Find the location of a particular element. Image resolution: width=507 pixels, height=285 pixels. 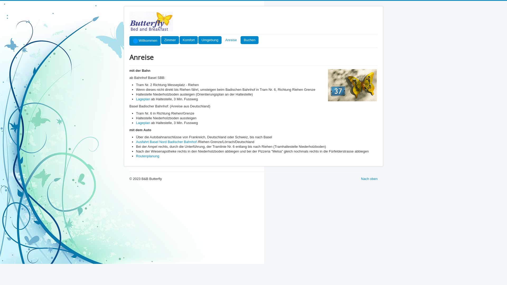

Komfort is located at coordinates (189, 40).